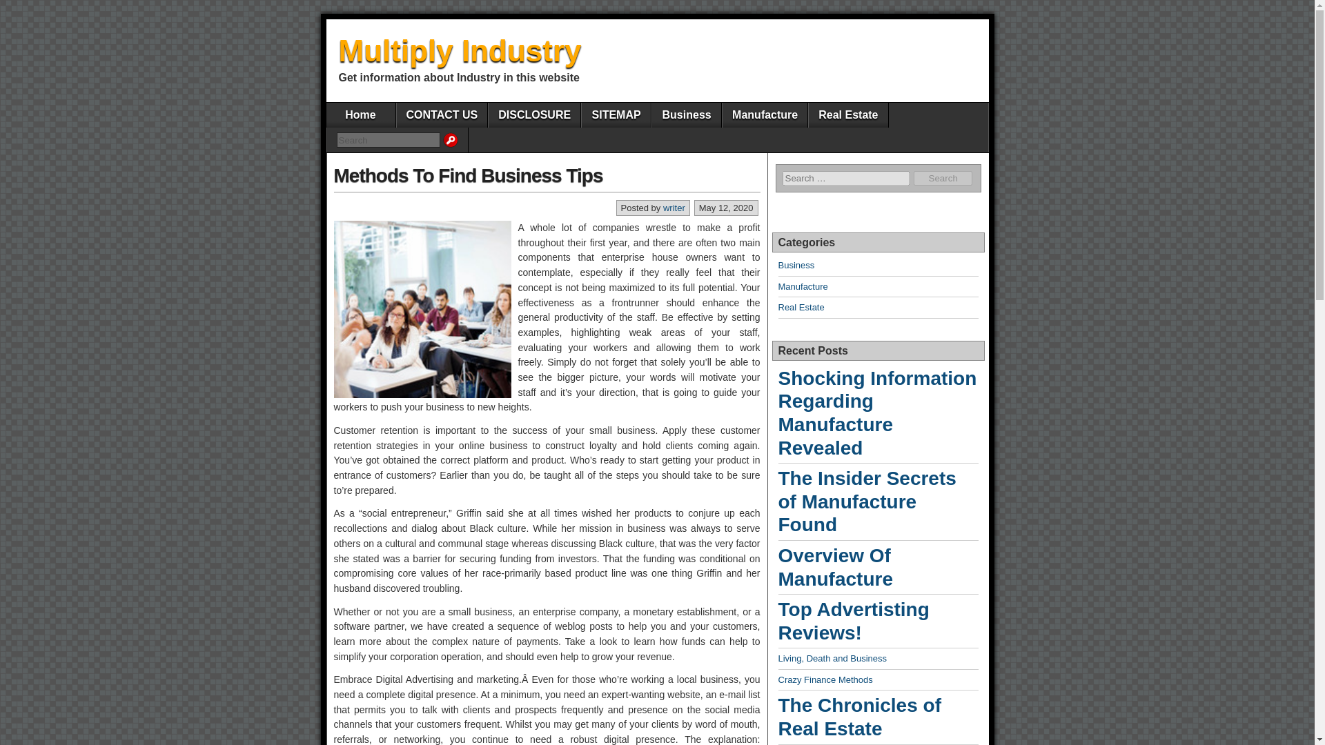  Describe the element at coordinates (847, 115) in the screenshot. I see `Real Estate` at that location.